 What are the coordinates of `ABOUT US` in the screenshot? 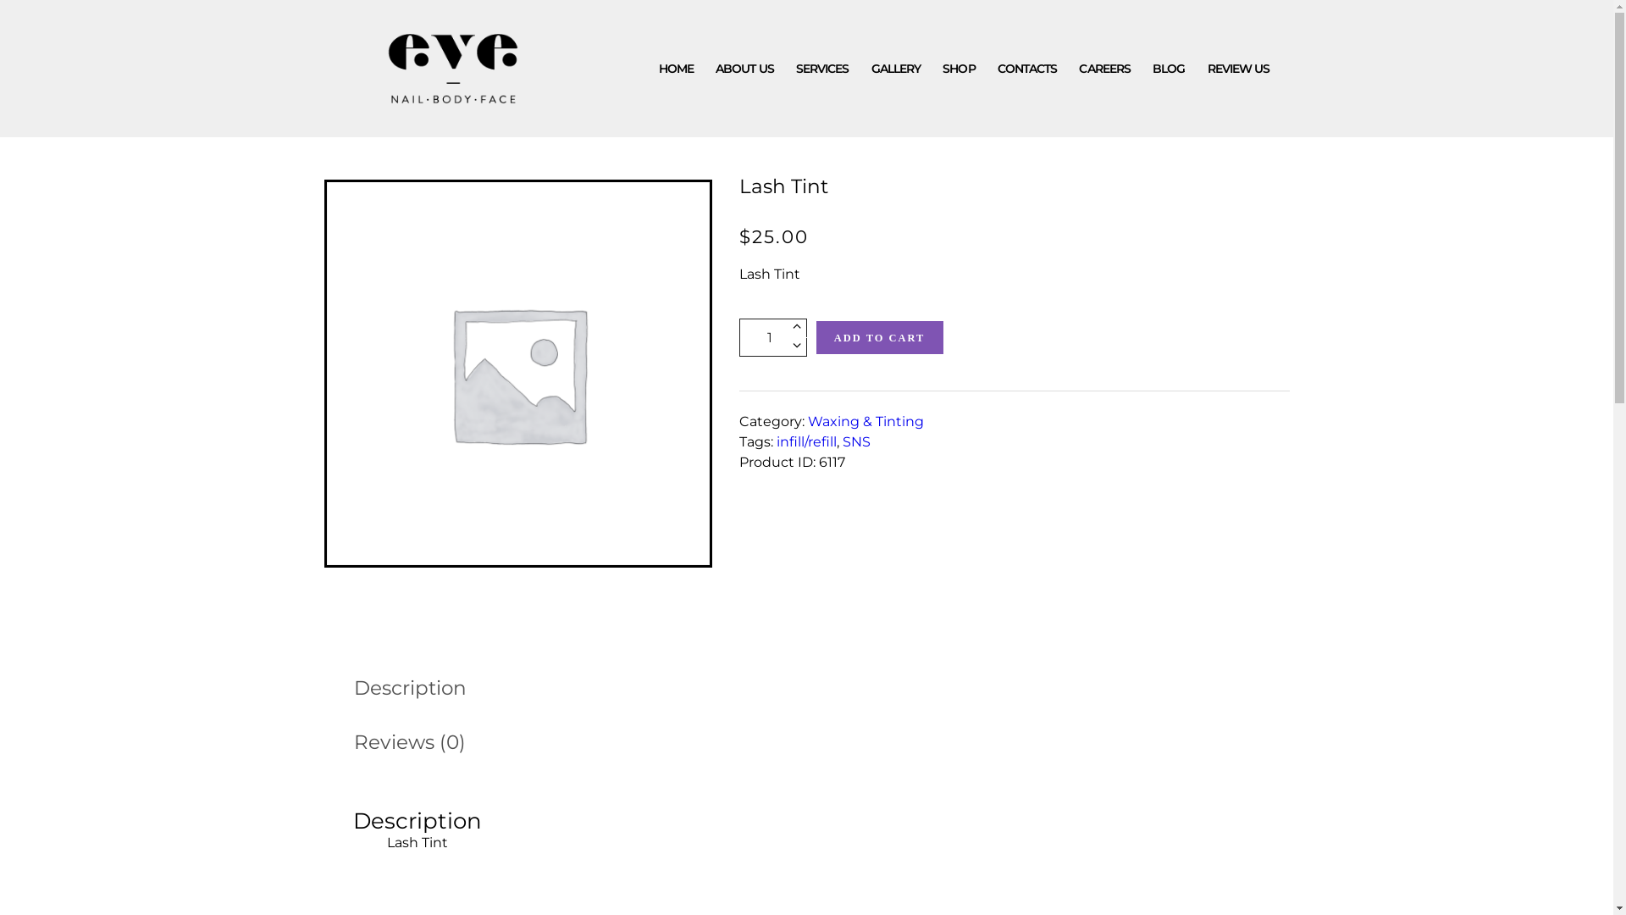 It's located at (745, 69).